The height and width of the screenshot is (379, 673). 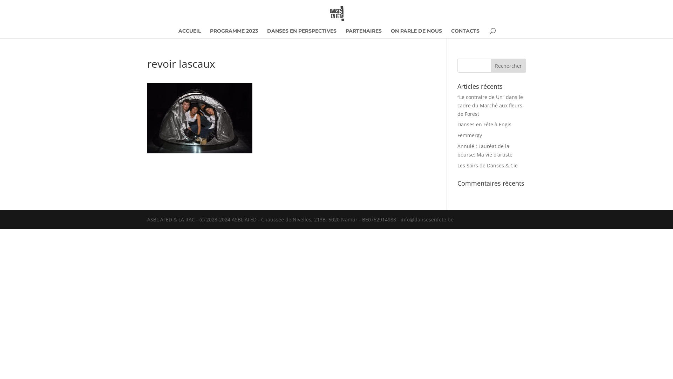 What do you see at coordinates (508, 66) in the screenshot?
I see `Rechercher` at bounding box center [508, 66].